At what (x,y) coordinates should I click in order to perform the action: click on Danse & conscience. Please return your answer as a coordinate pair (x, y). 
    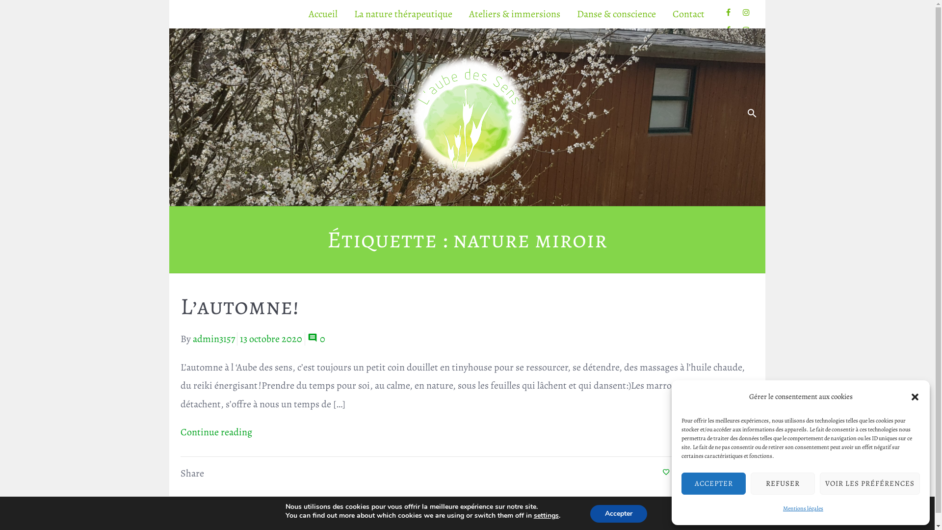
    Looking at the image, I should click on (616, 14).